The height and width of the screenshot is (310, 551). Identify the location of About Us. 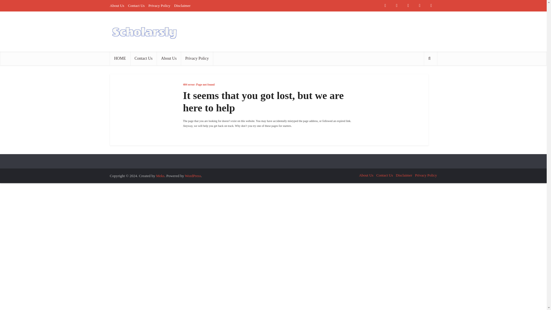
(366, 175).